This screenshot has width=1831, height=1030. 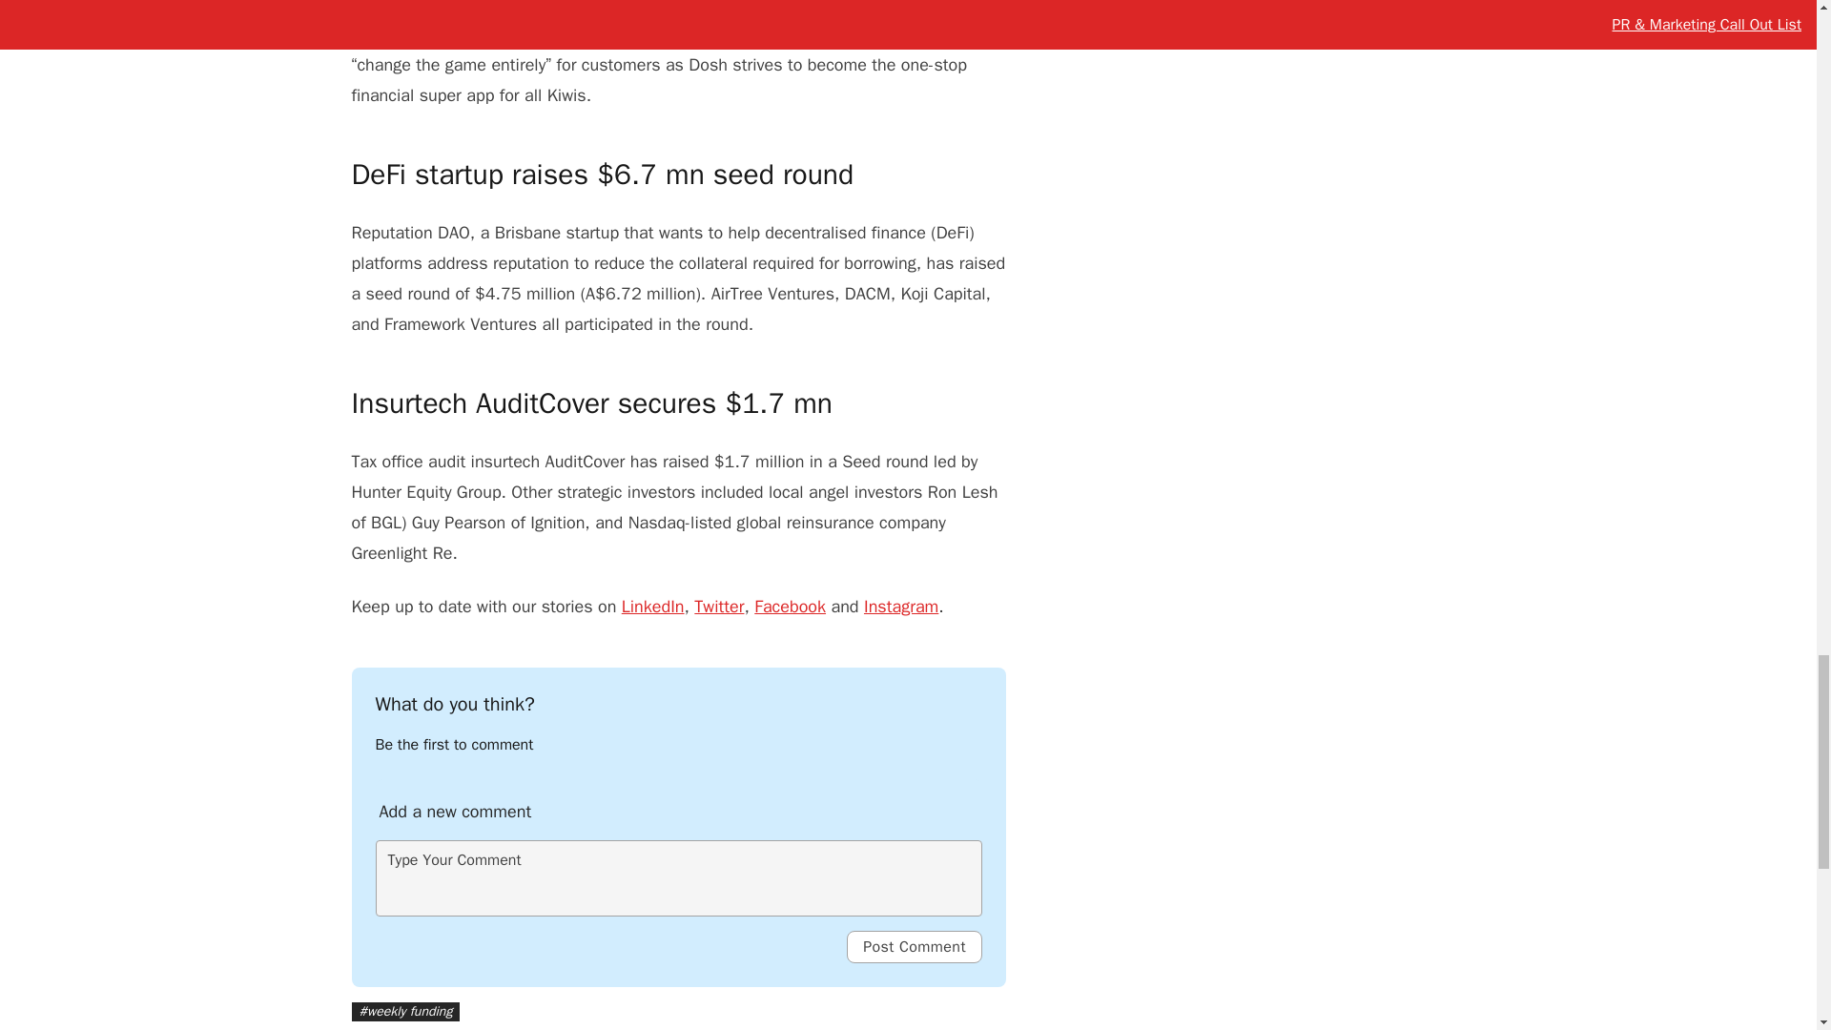 I want to click on Facebook, so click(x=790, y=607).